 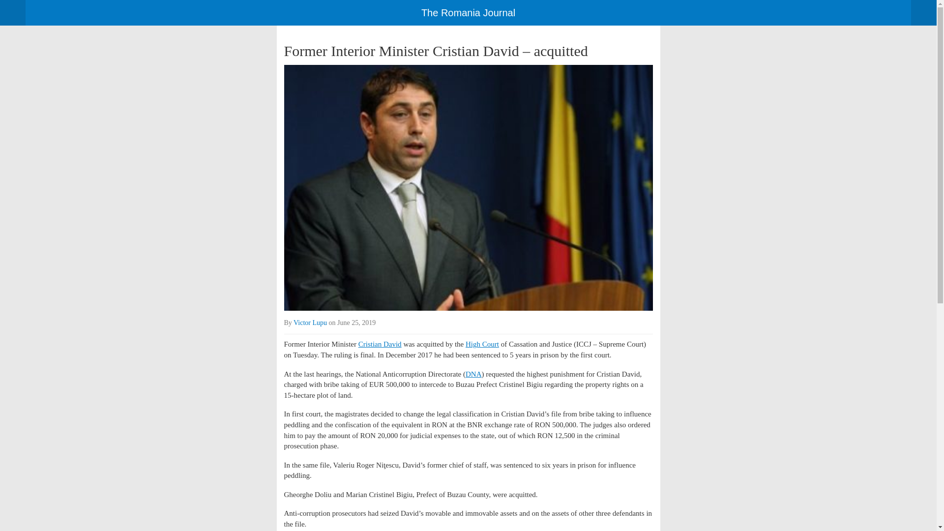 What do you see at coordinates (380, 344) in the screenshot?
I see `Cristian David` at bounding box center [380, 344].